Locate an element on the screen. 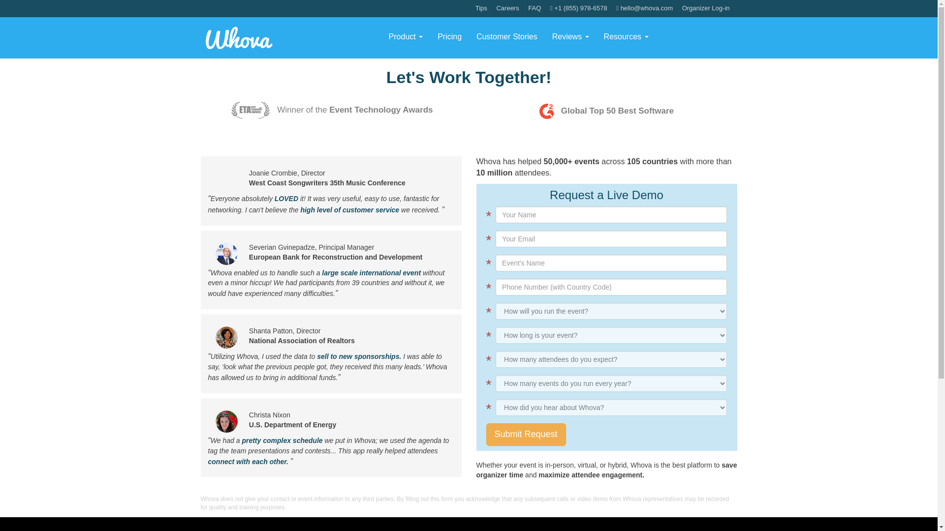  Pricing is located at coordinates (449, 36).